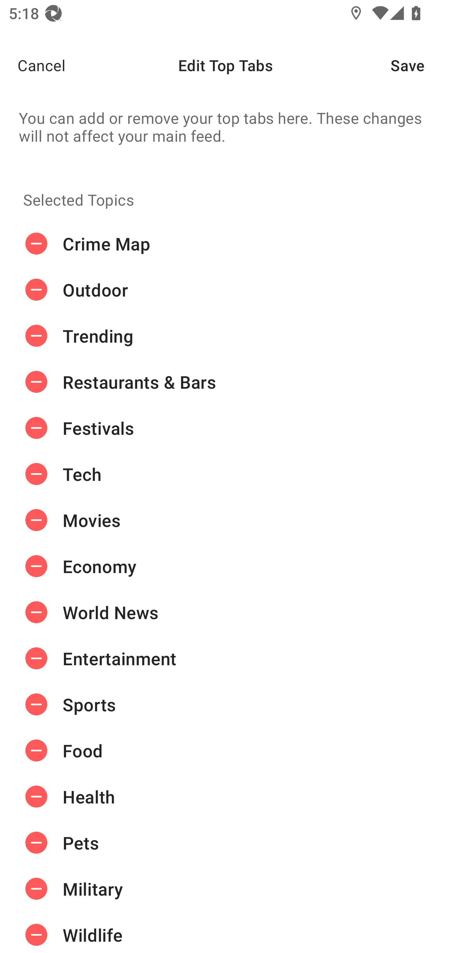  I want to click on Wildlife, so click(225, 932).